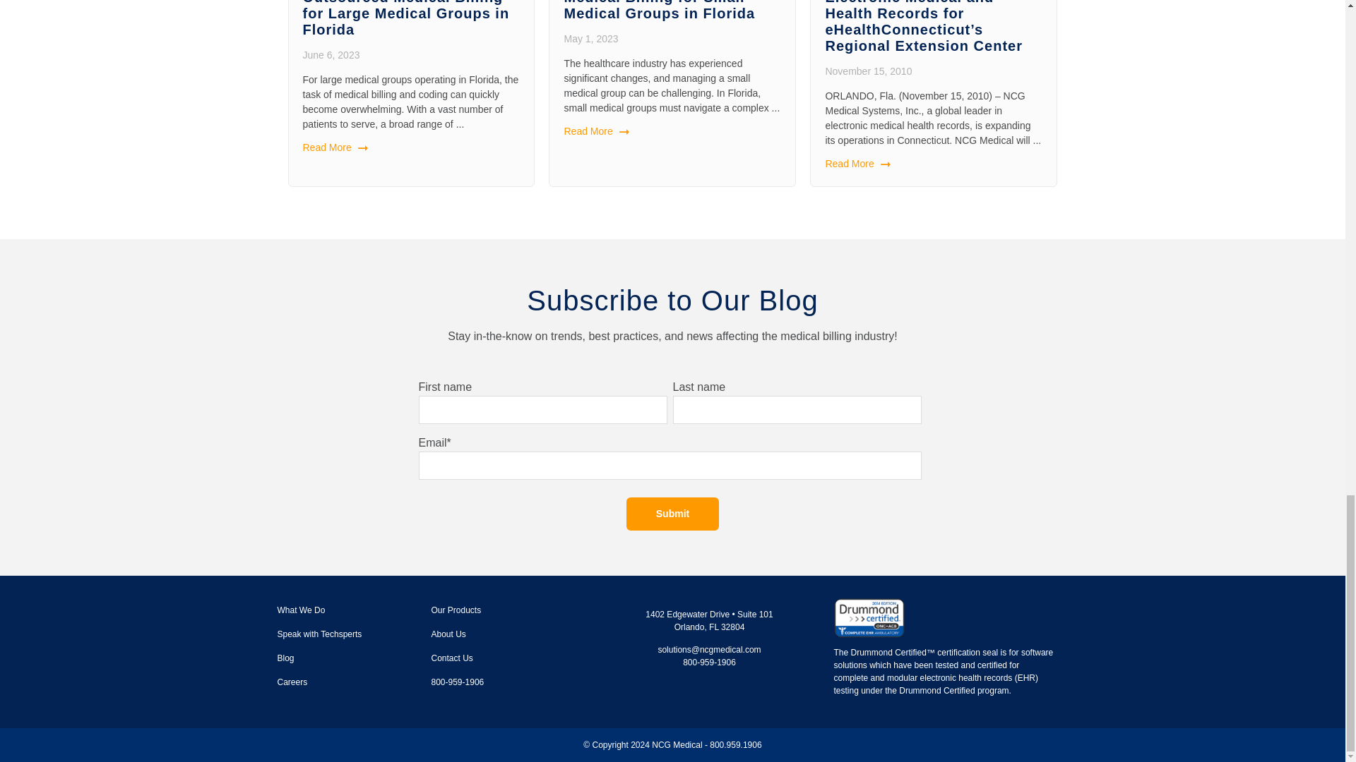  What do you see at coordinates (285, 658) in the screenshot?
I see `Blog` at bounding box center [285, 658].